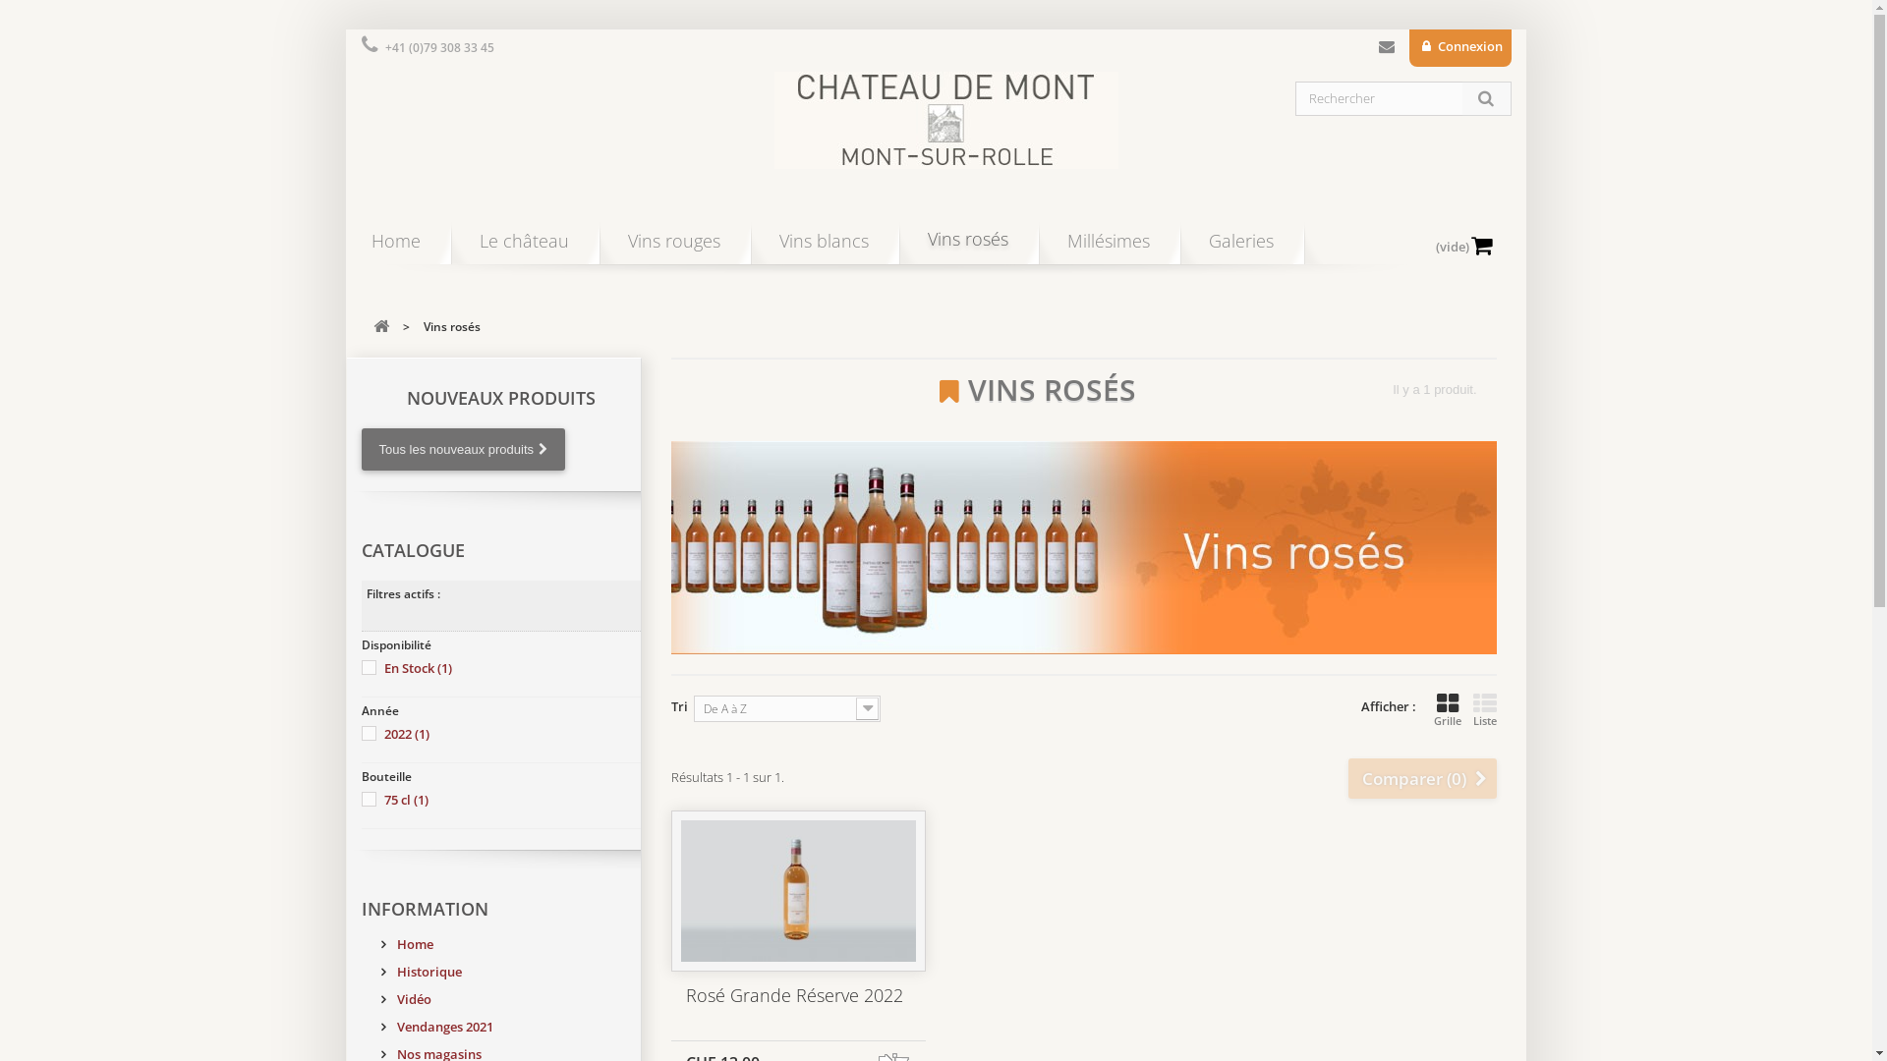 The width and height of the screenshot is (1887, 1061). Describe the element at coordinates (1387, 51) in the screenshot. I see `Contactez-nous` at that location.